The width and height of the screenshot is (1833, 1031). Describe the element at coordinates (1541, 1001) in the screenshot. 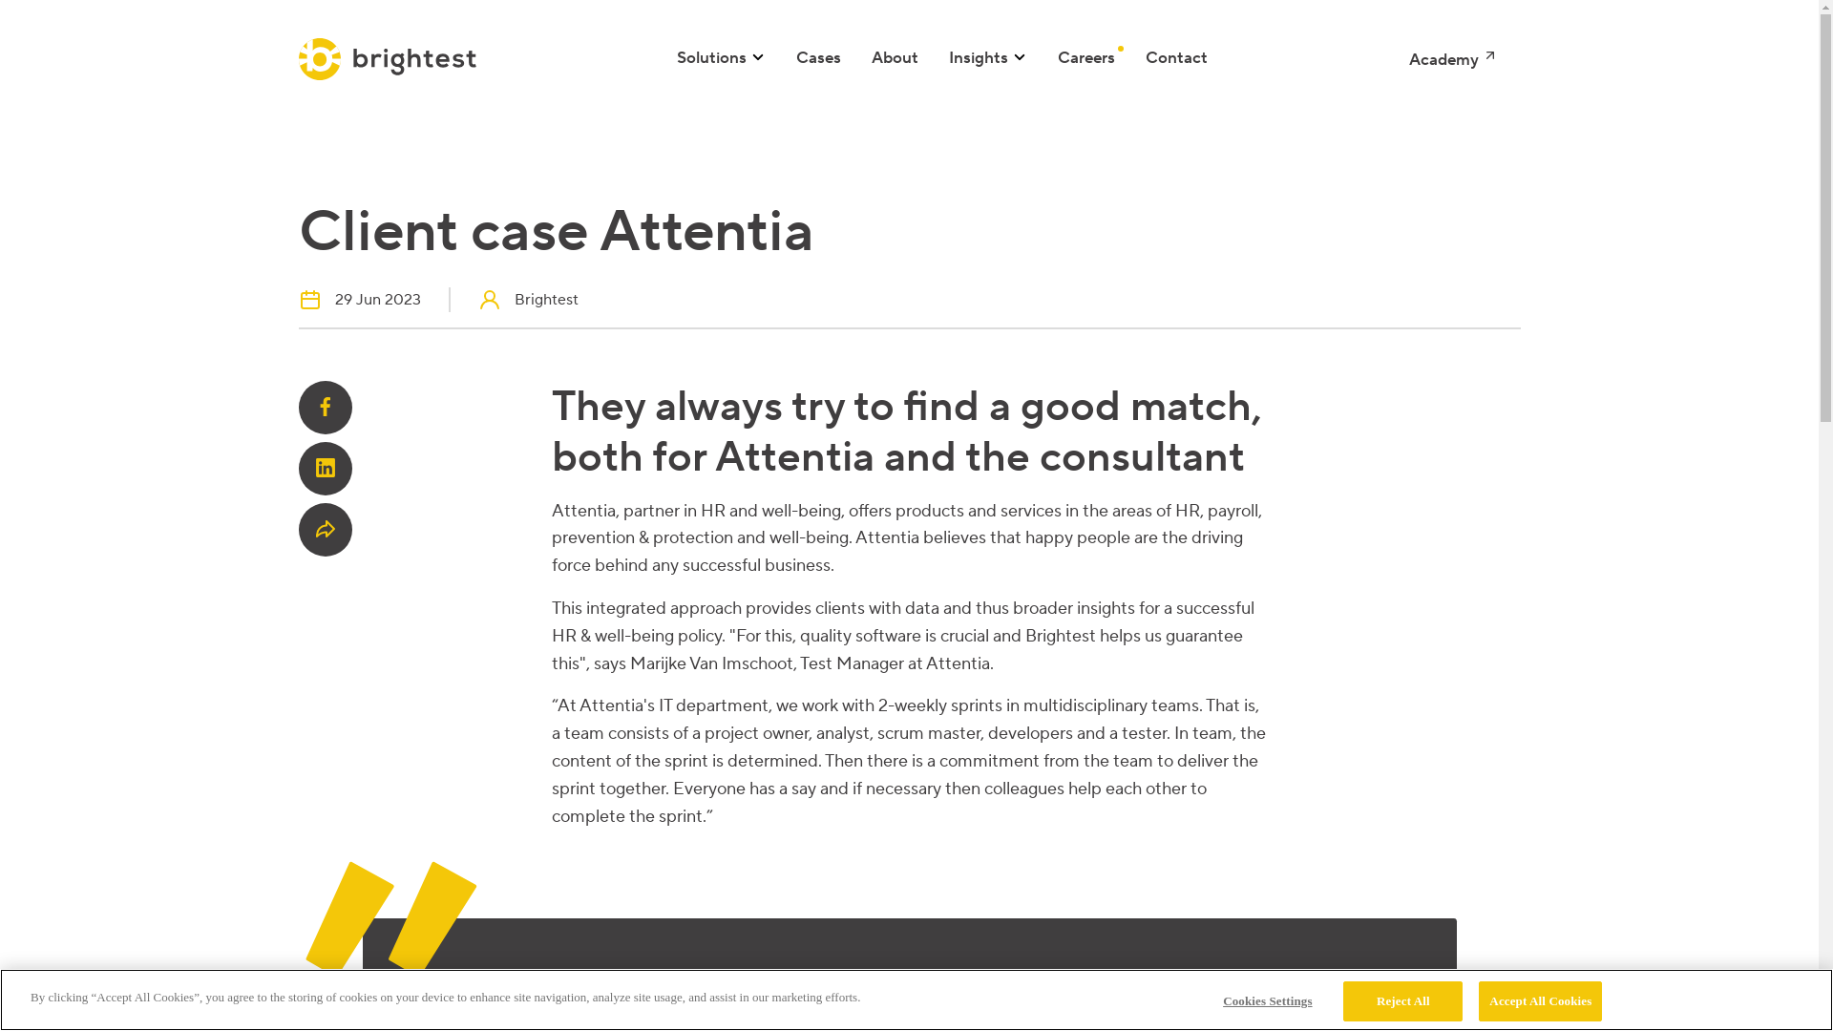

I see `Accept All Cookies` at that location.